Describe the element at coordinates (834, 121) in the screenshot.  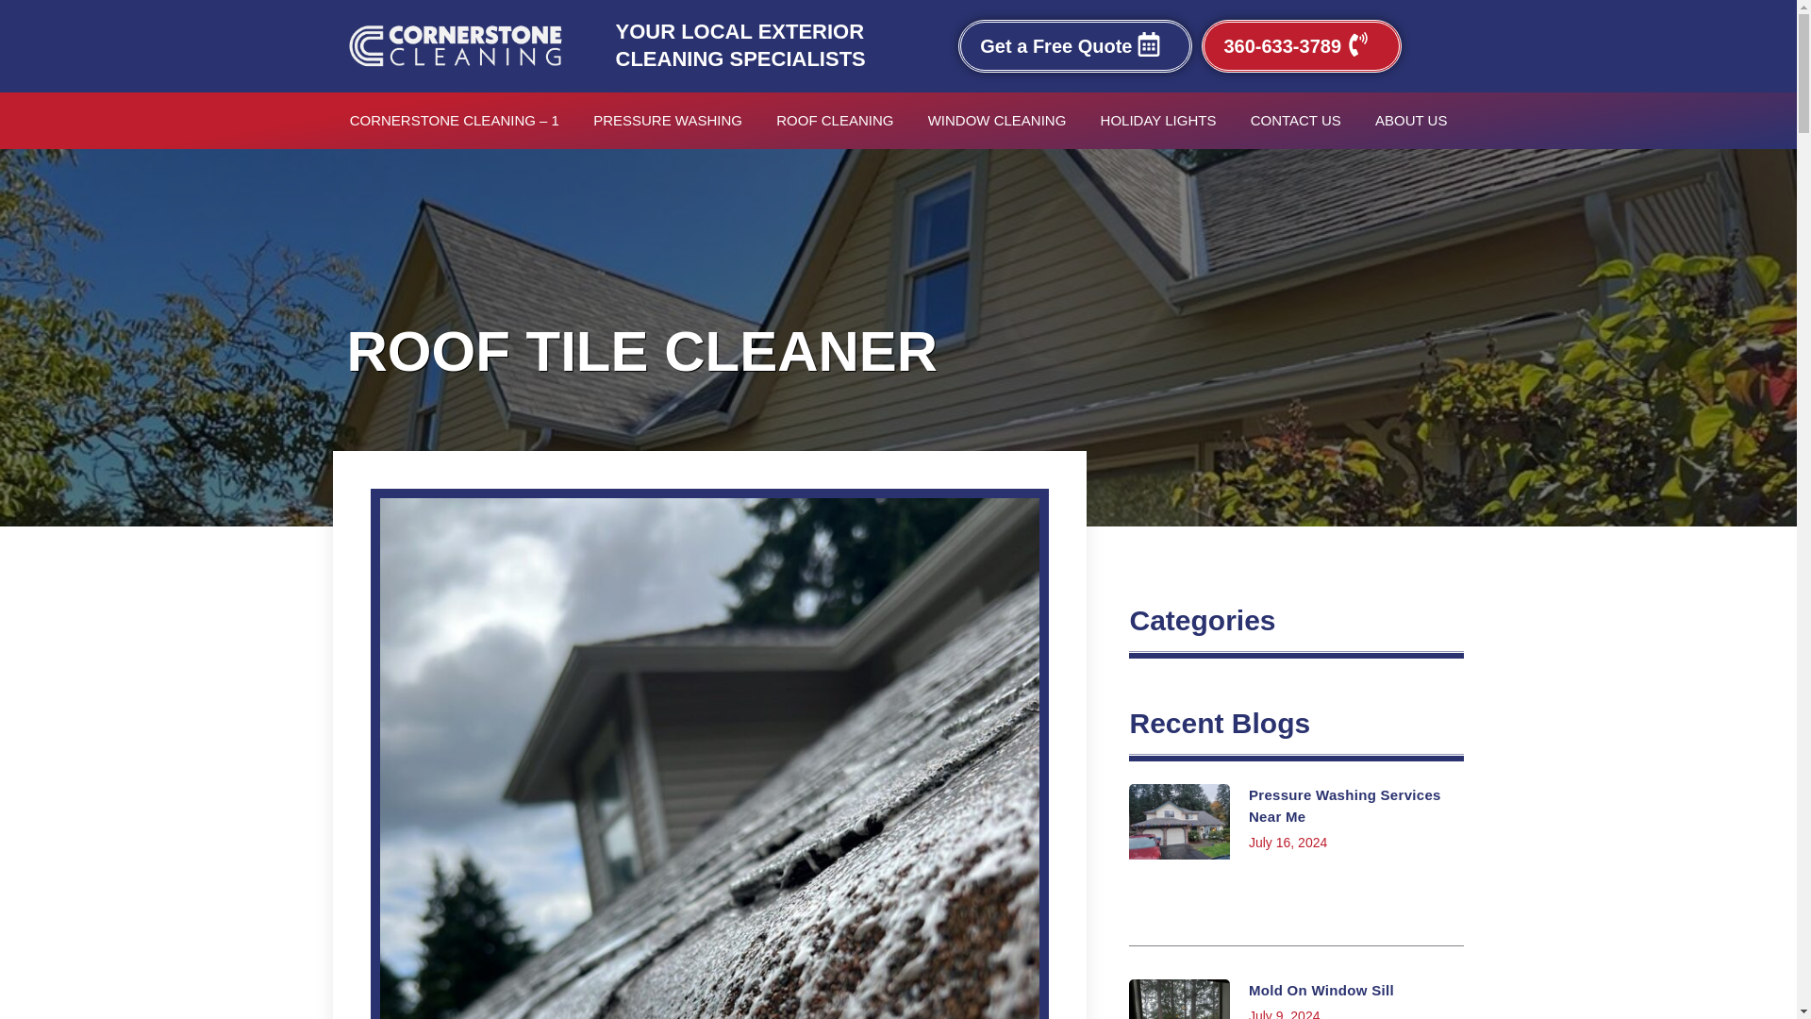
I see `ROOF CLEANING` at that location.